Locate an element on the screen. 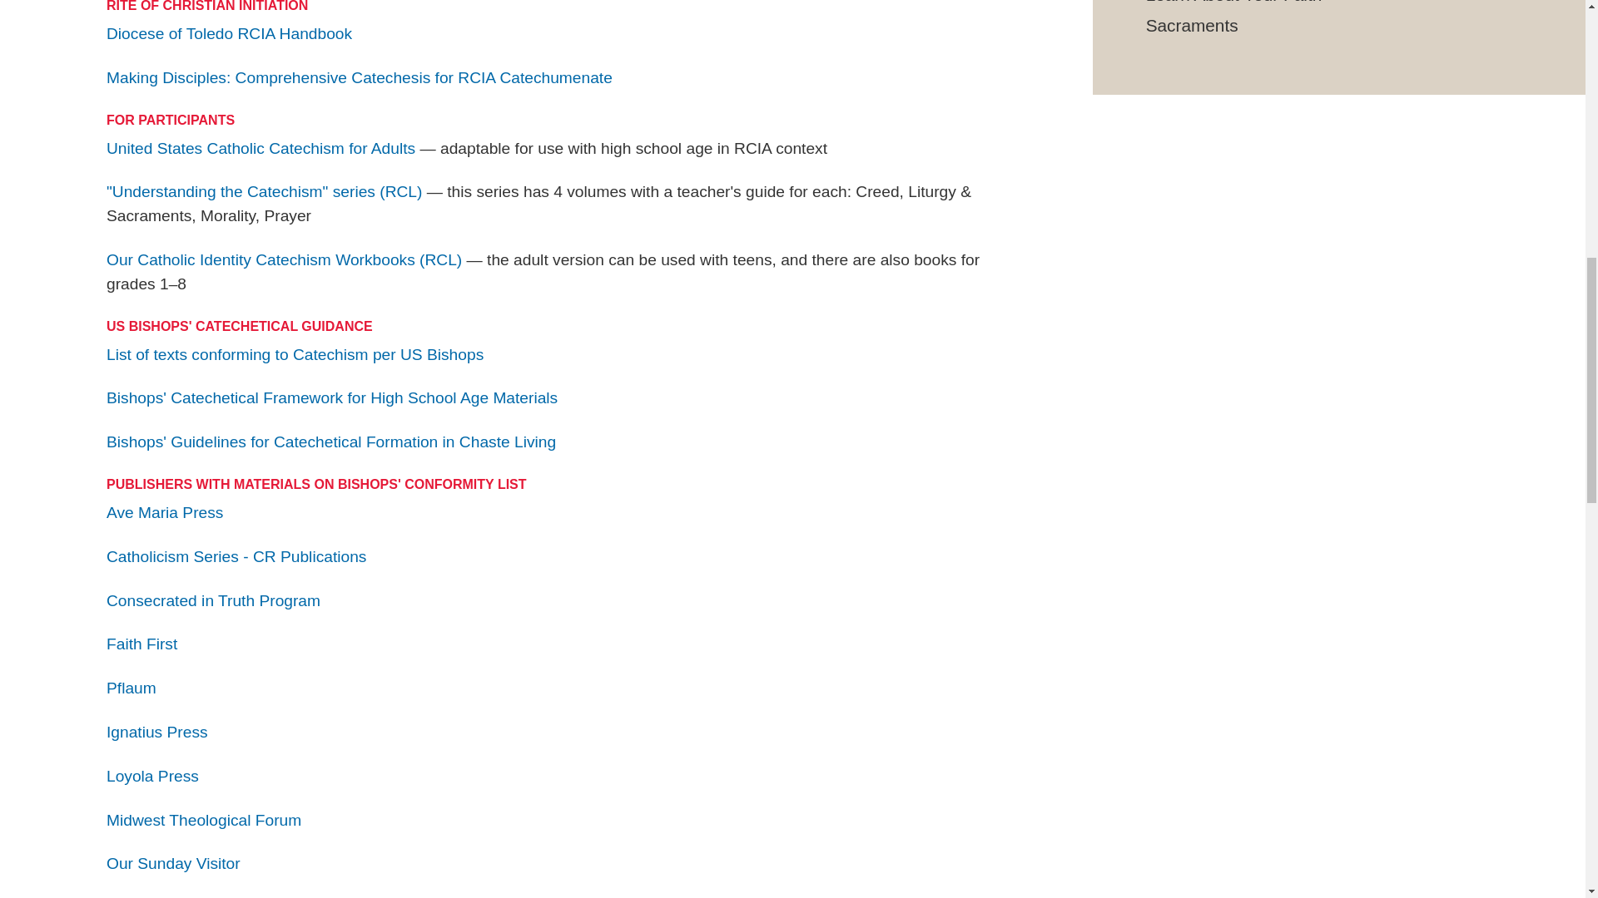 This screenshot has height=898, width=1598. Our Sunday Visitor is located at coordinates (173, 863).